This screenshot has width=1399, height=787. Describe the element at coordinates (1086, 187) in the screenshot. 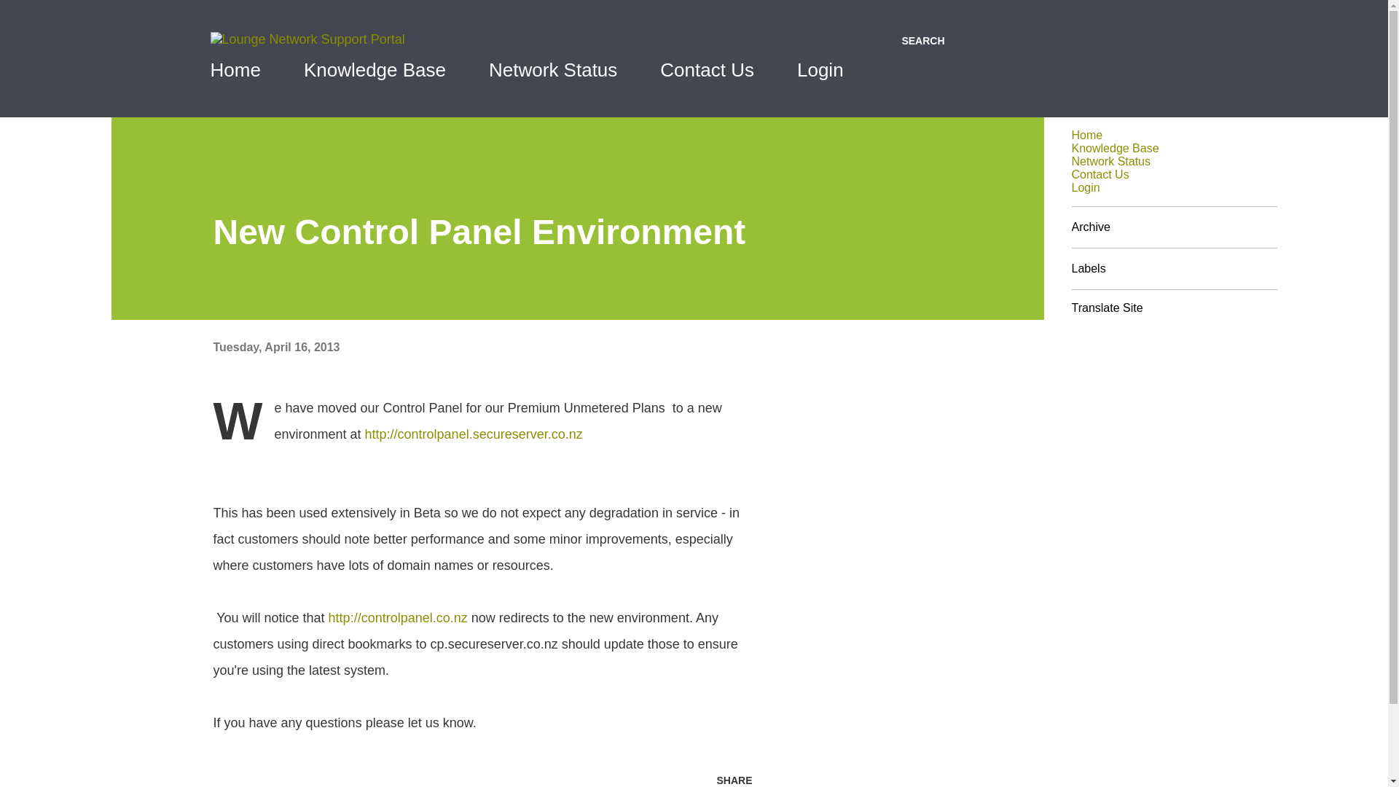

I see `Login` at that location.